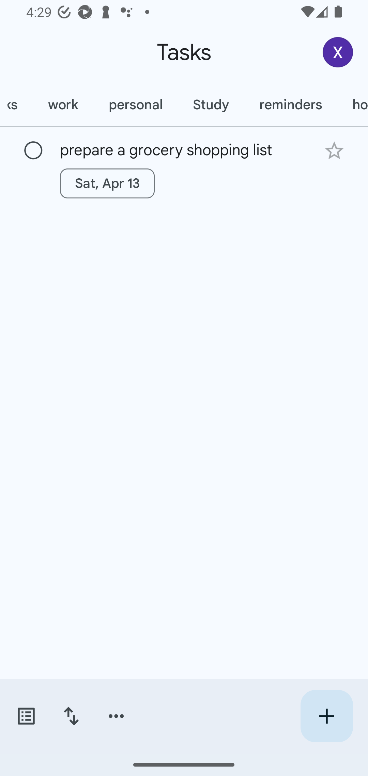  I want to click on work, so click(63, 104).